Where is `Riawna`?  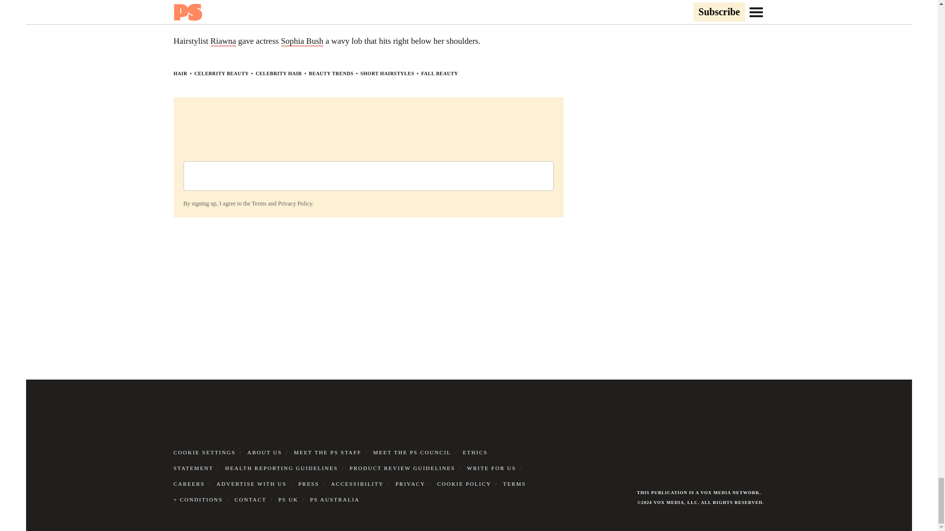 Riawna is located at coordinates (223, 41).